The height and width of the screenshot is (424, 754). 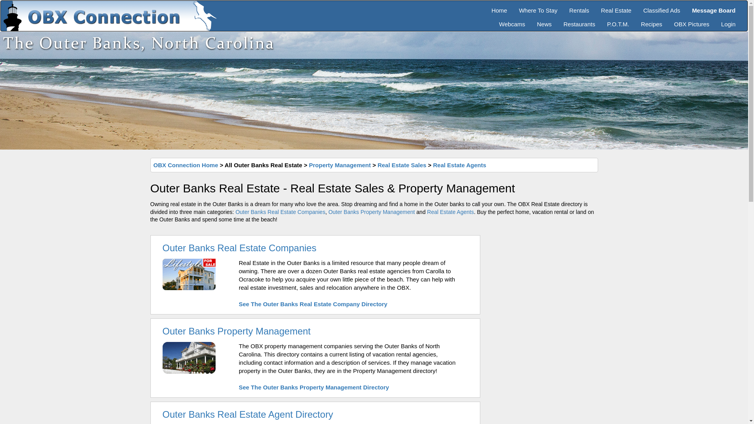 I want to click on See The Outer Banks Property Management Directory, so click(x=314, y=387).